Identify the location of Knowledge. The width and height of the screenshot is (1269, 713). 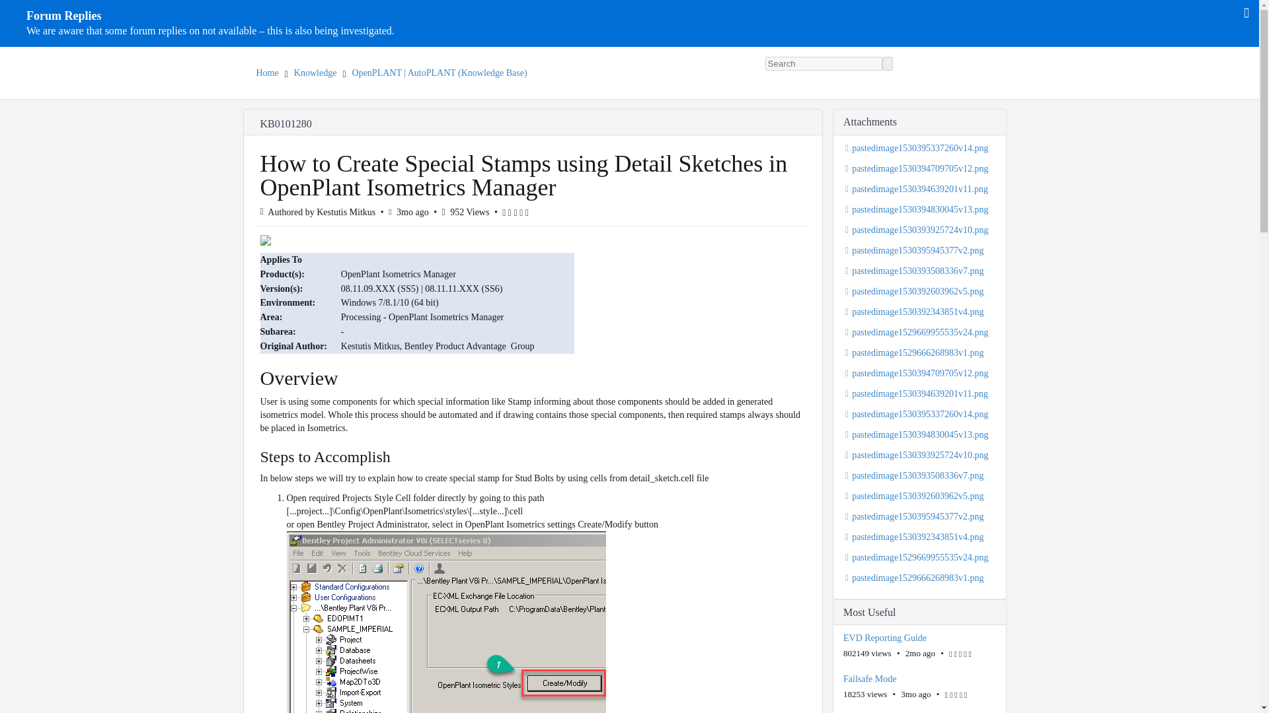
(316, 73).